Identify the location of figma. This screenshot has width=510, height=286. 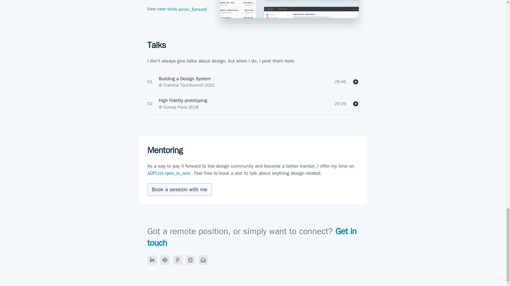
(177, 260).